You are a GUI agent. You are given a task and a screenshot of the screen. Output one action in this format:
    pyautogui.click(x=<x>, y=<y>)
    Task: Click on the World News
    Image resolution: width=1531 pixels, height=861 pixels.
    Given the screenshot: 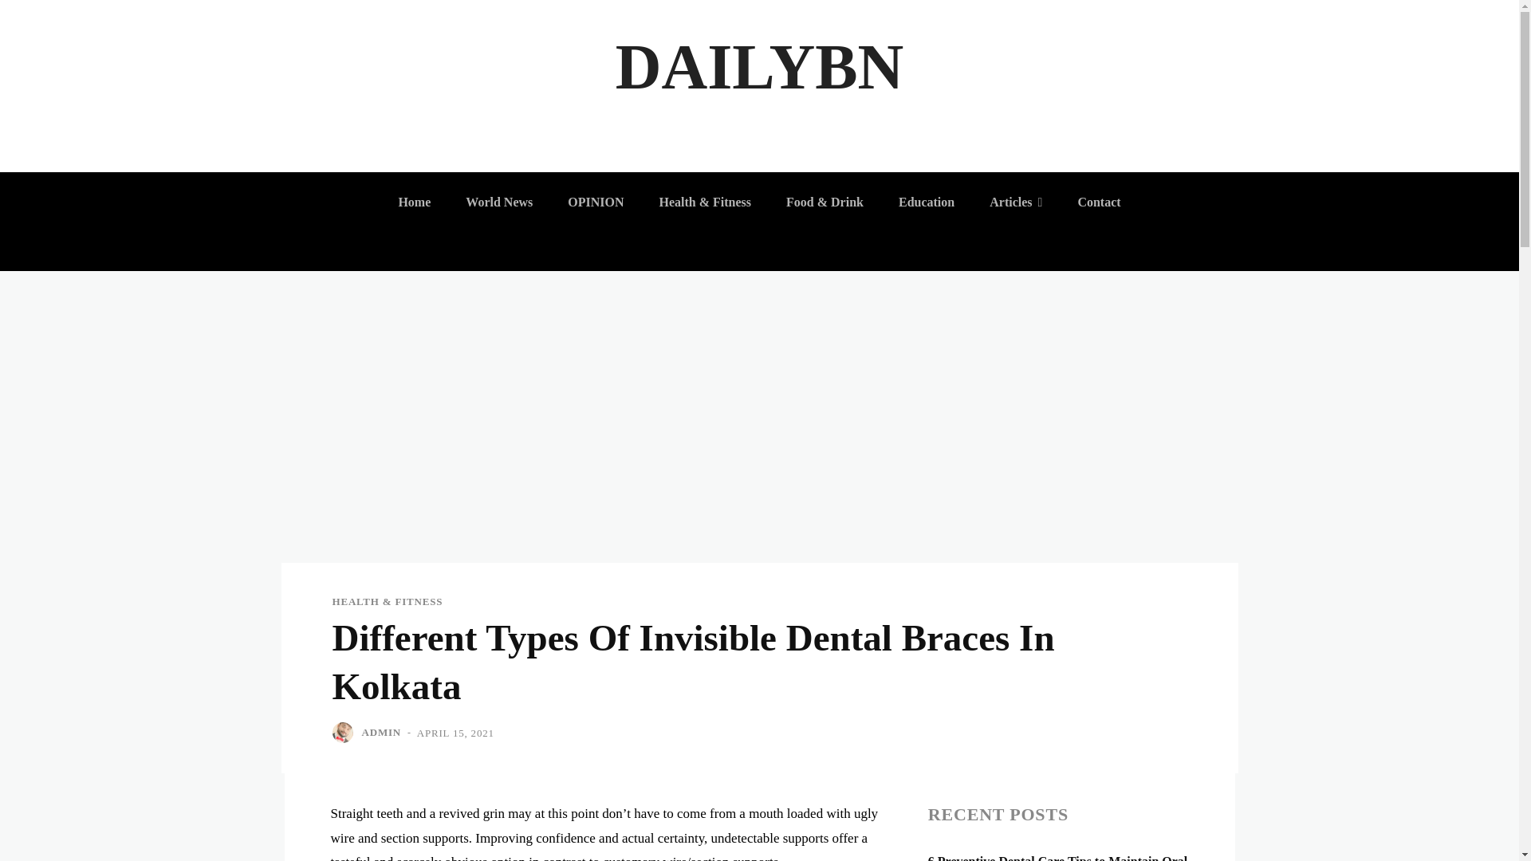 What is the action you would take?
    pyautogui.click(x=499, y=202)
    